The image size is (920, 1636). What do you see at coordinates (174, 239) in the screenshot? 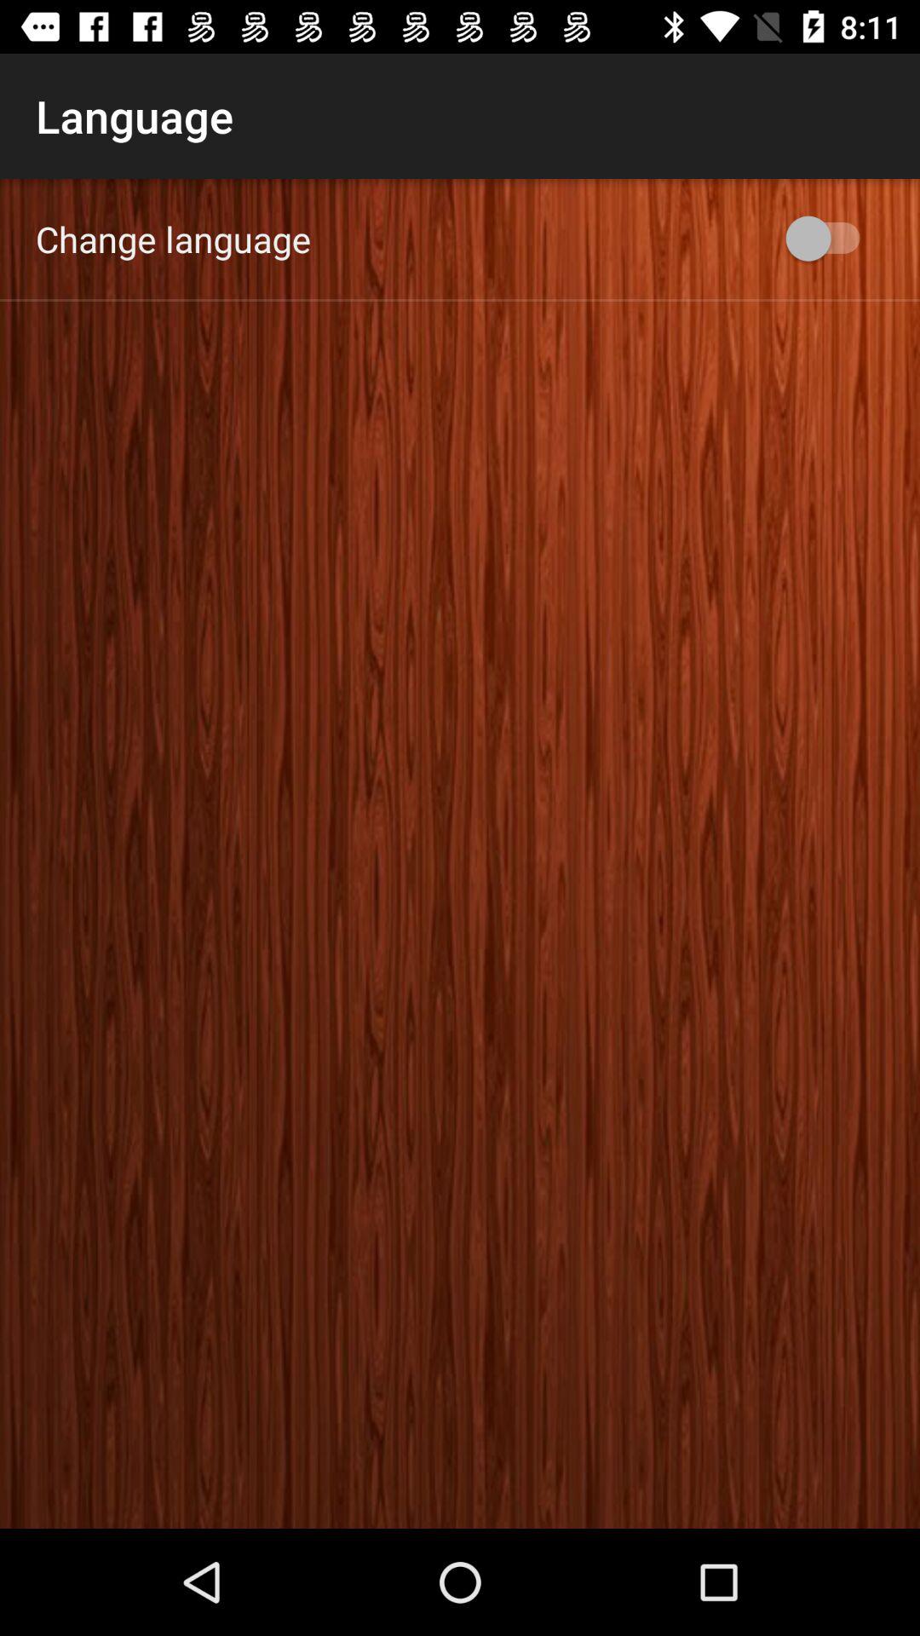
I see `swipe until change language` at bounding box center [174, 239].